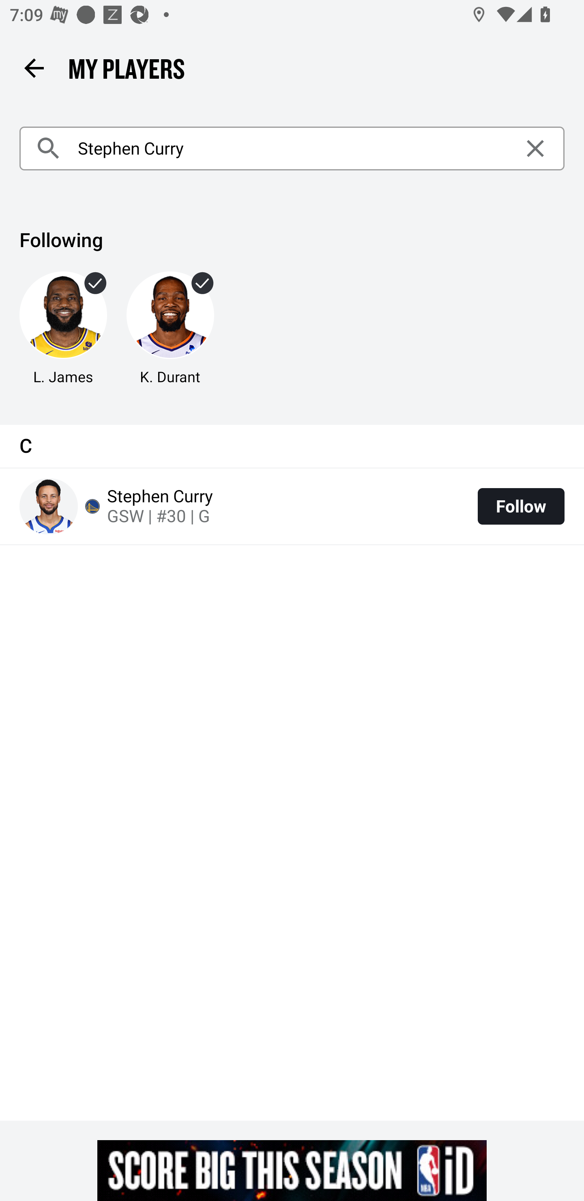 This screenshot has height=1201, width=584. What do you see at coordinates (34, 67) in the screenshot?
I see `Back button` at bounding box center [34, 67].